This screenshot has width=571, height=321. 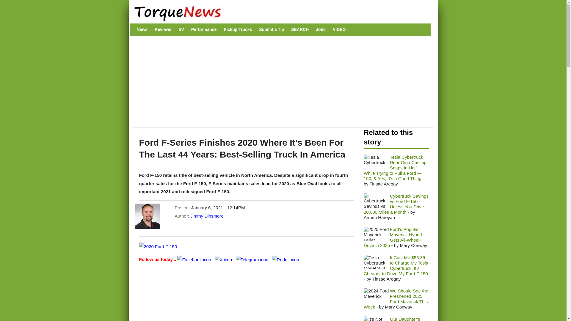 I want to click on Join us on Telegram!, so click(x=252, y=259).